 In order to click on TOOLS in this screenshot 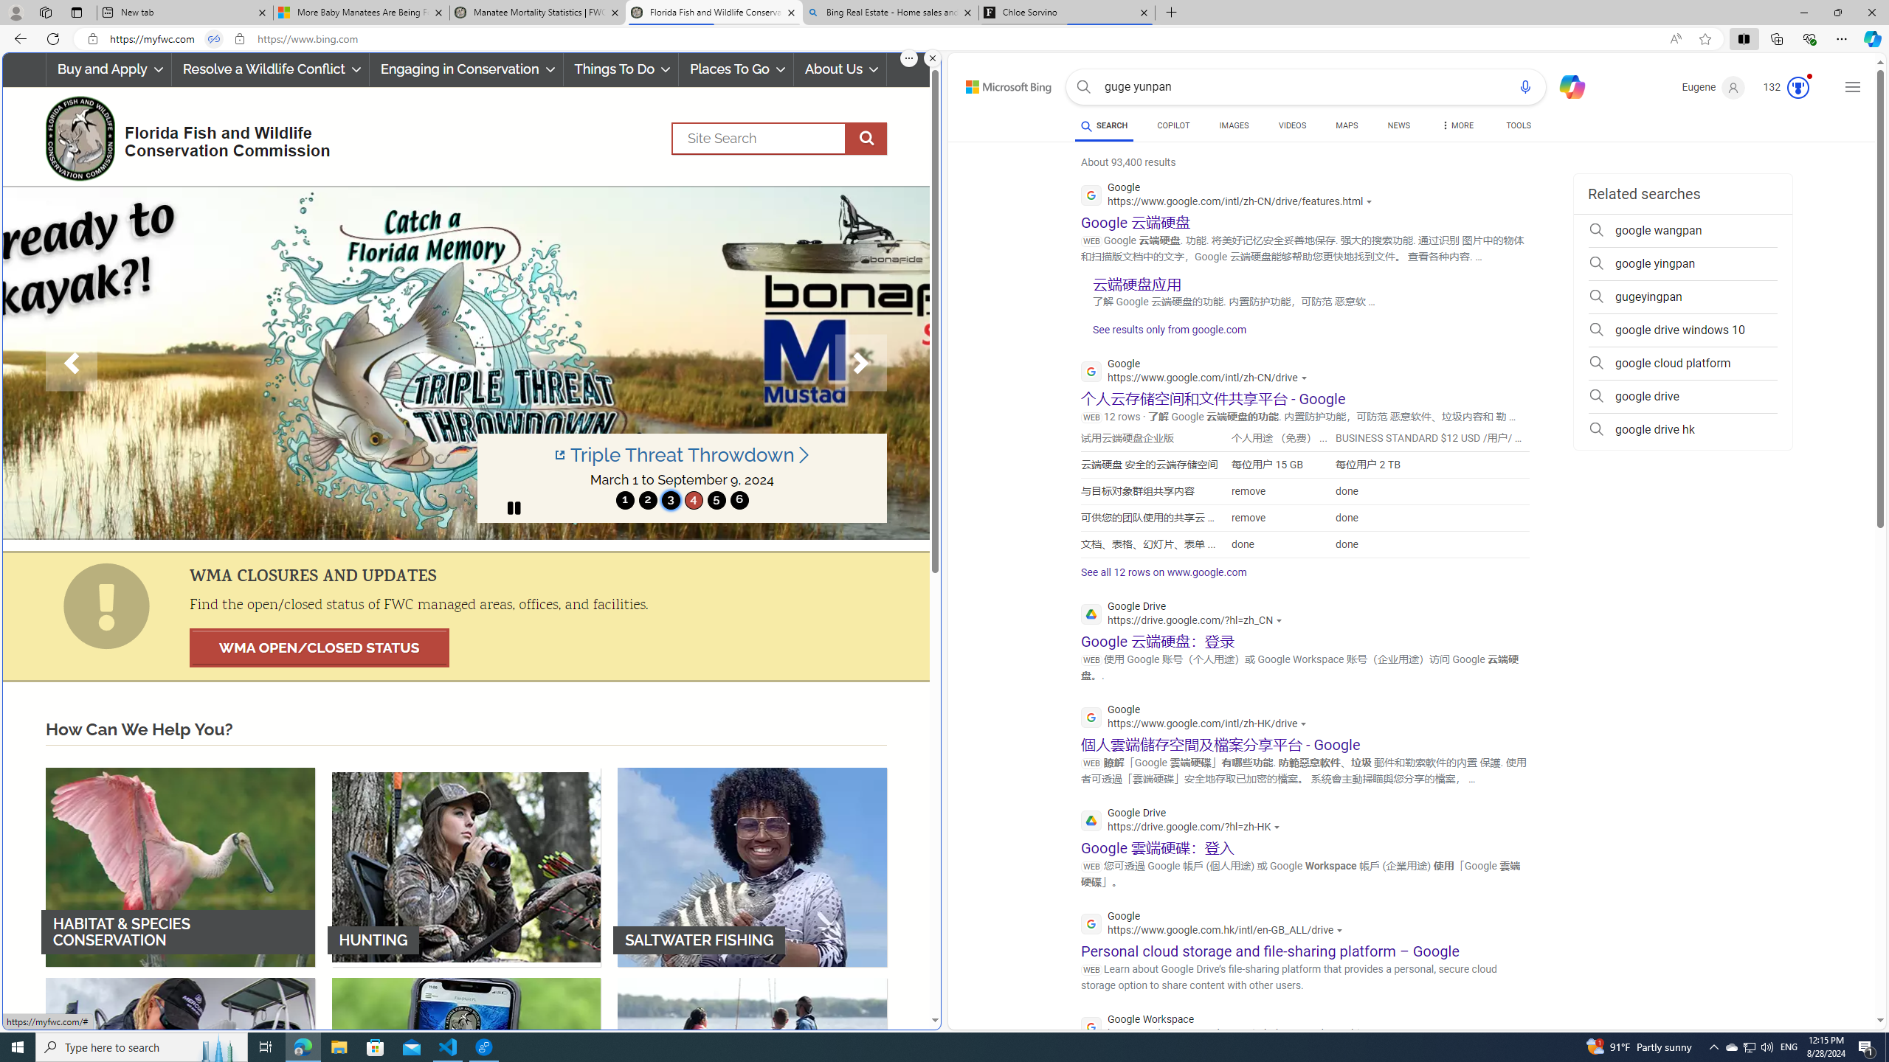, I will do `click(1519, 125)`.